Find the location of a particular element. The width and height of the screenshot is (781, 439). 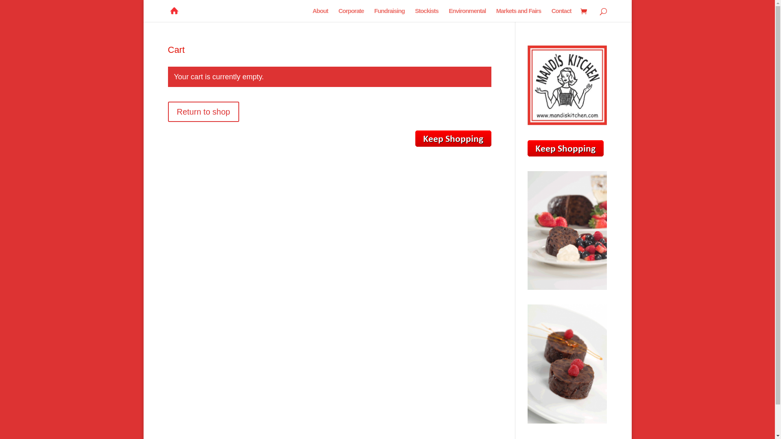

Return to shop is located at coordinates (203, 112).